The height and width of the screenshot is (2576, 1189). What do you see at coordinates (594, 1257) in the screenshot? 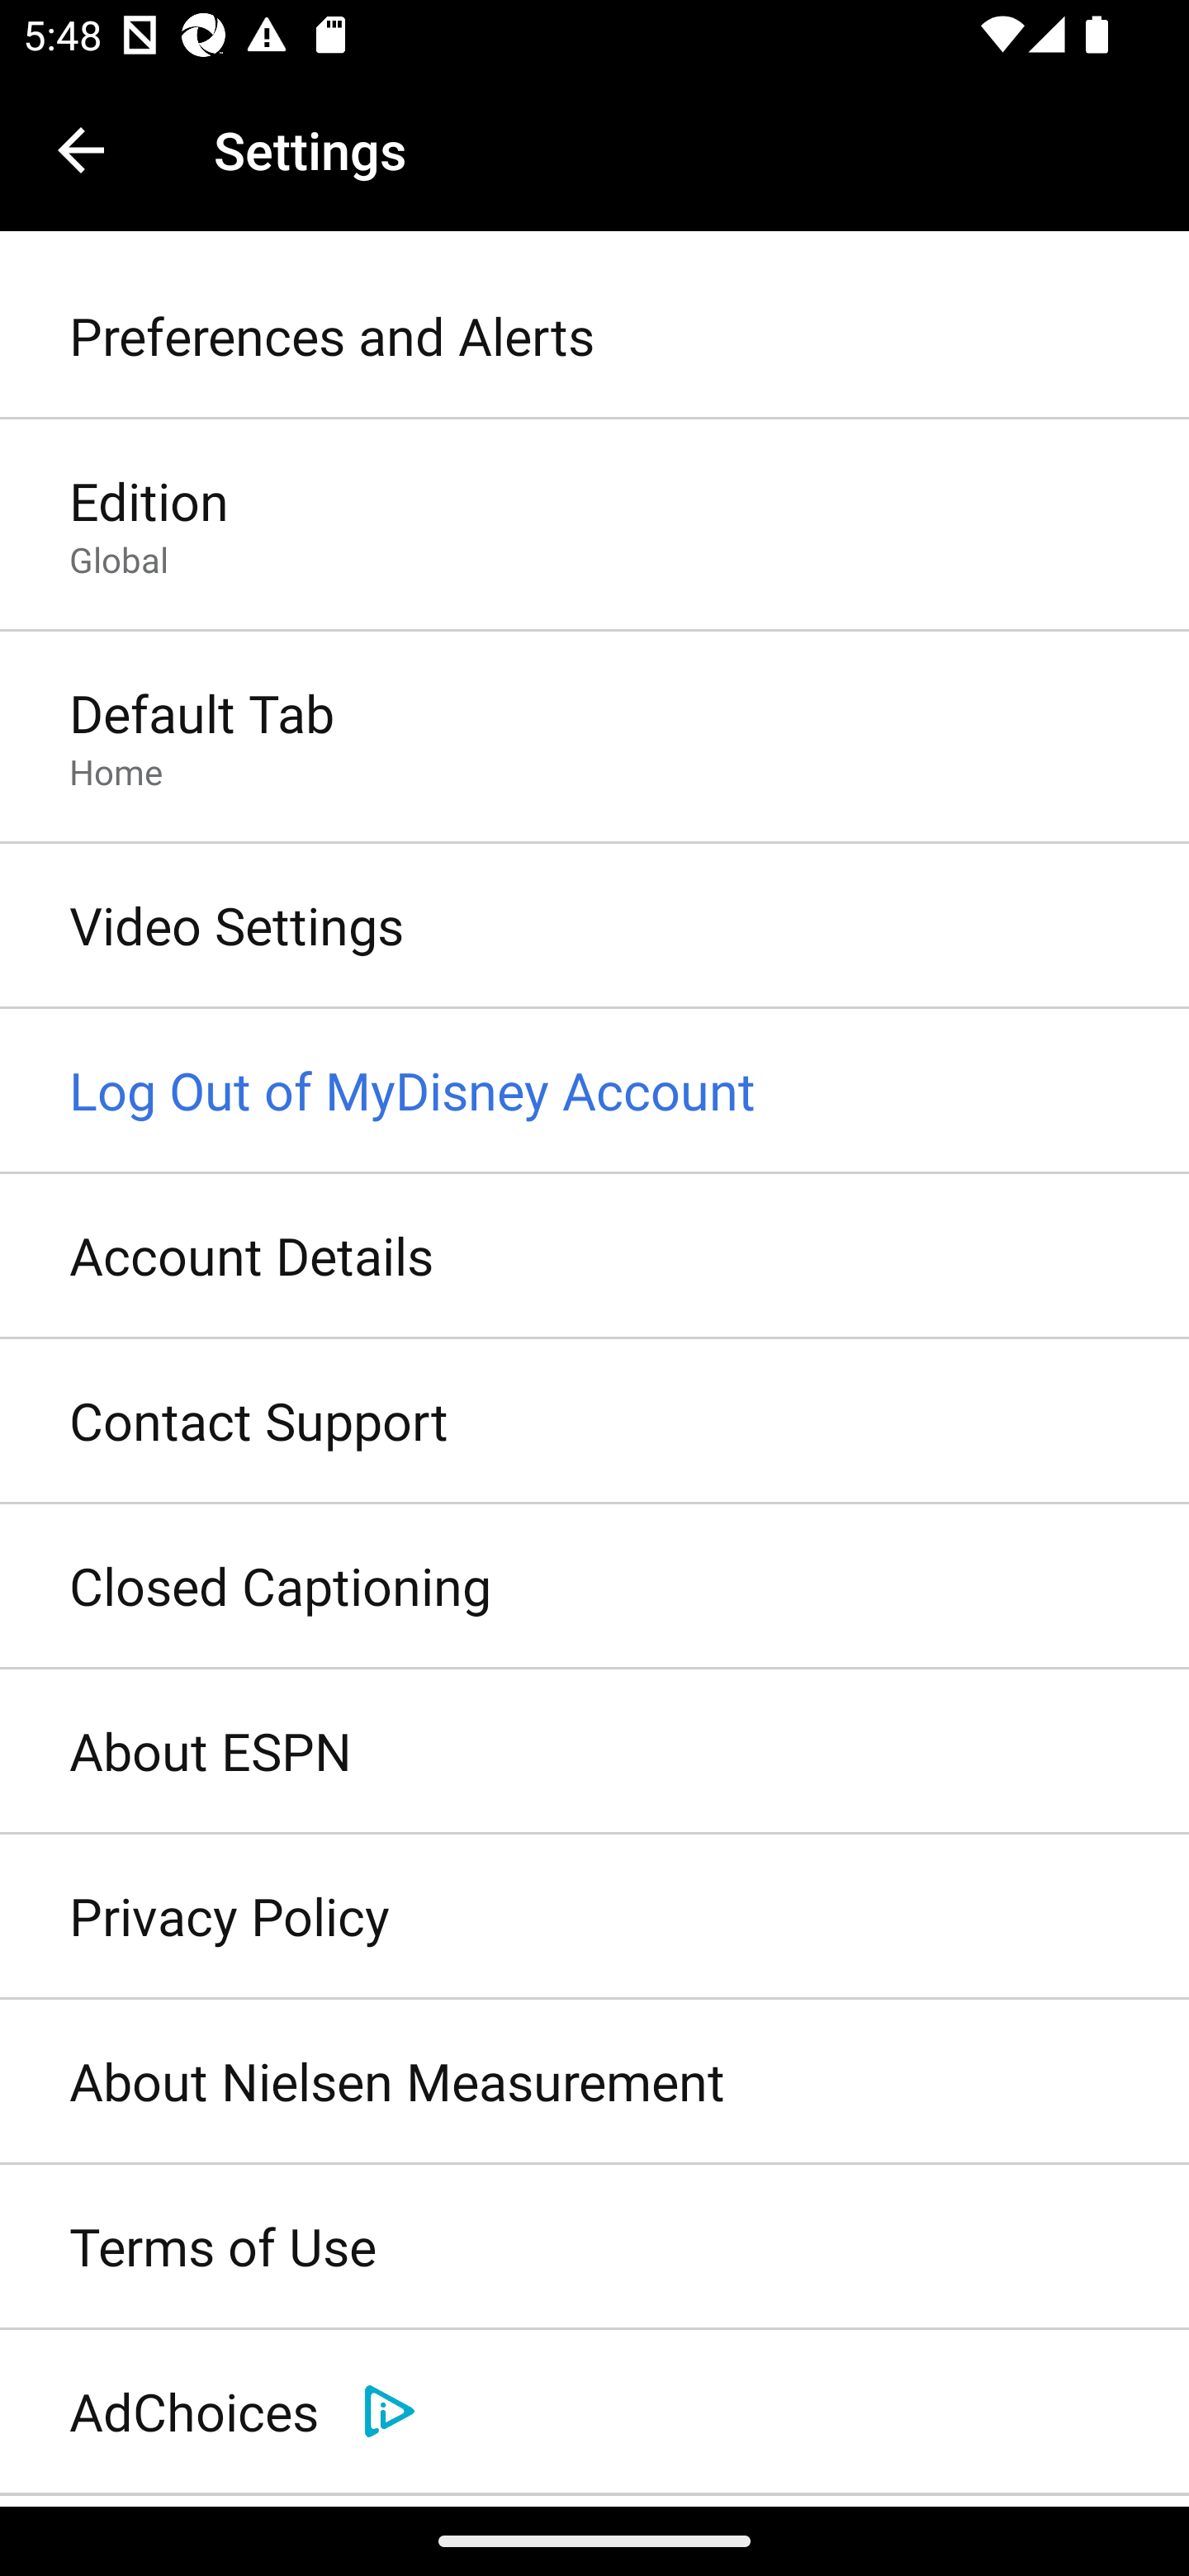
I see `Account Details` at bounding box center [594, 1257].